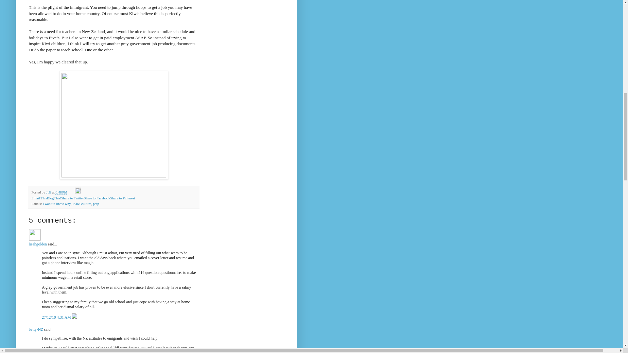 This screenshot has width=628, height=353. What do you see at coordinates (61, 192) in the screenshot?
I see `permanent link` at bounding box center [61, 192].